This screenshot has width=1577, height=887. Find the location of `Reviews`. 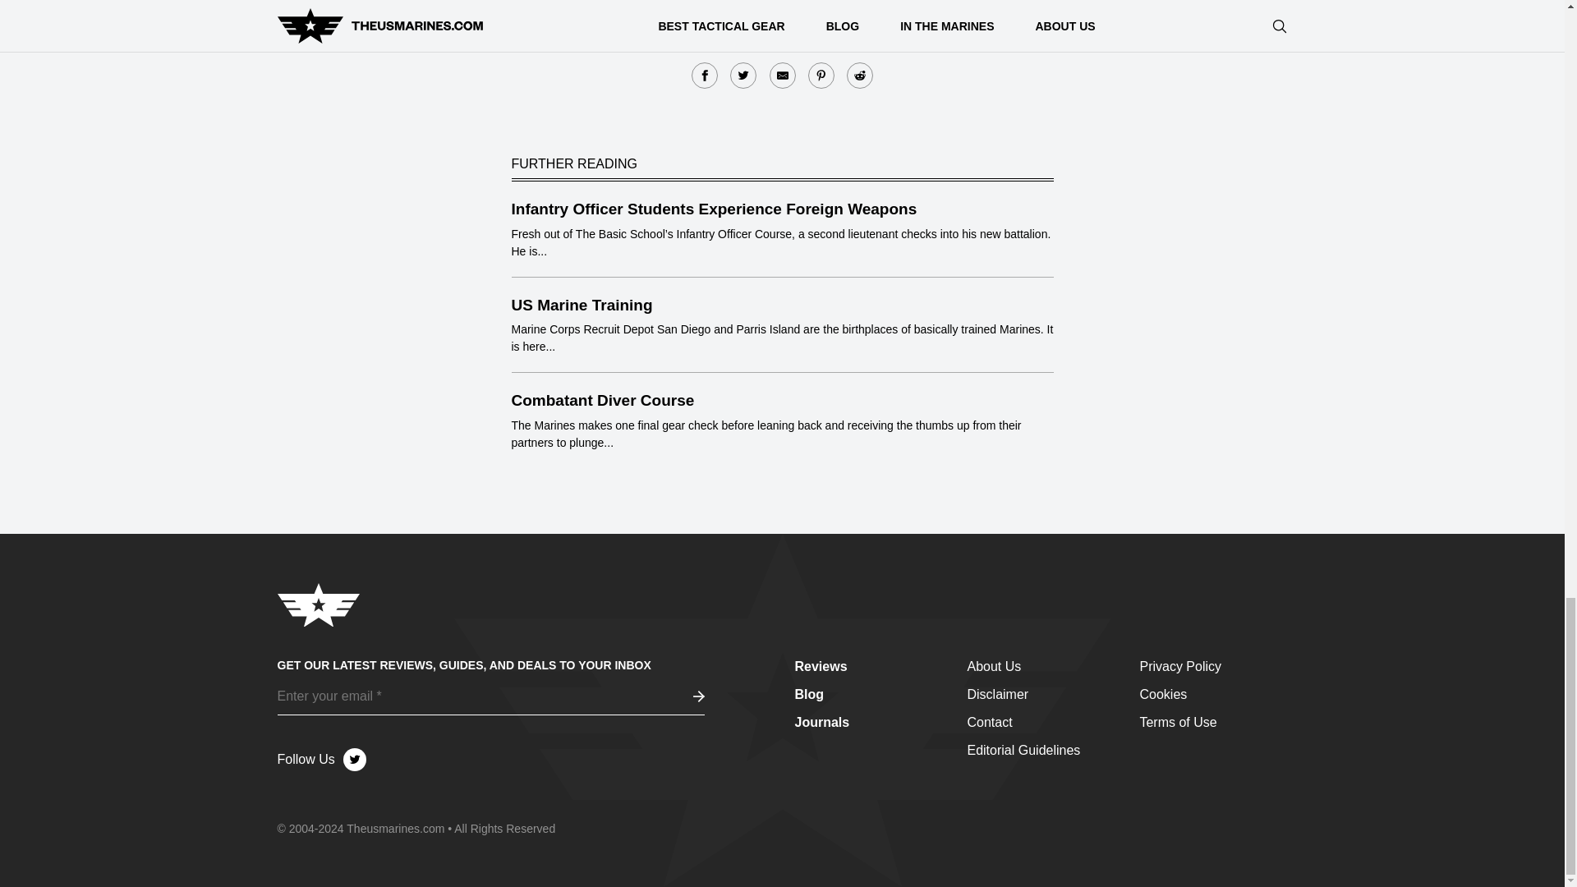

Reviews is located at coordinates (821, 666).